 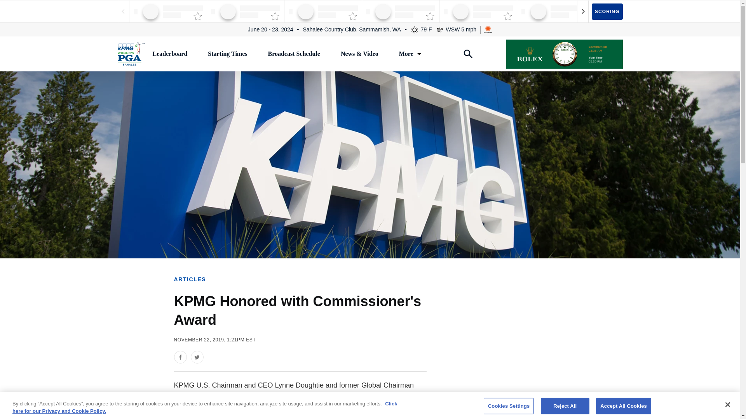 What do you see at coordinates (541, 376) in the screenshot?
I see `3rd party ad content` at bounding box center [541, 376].